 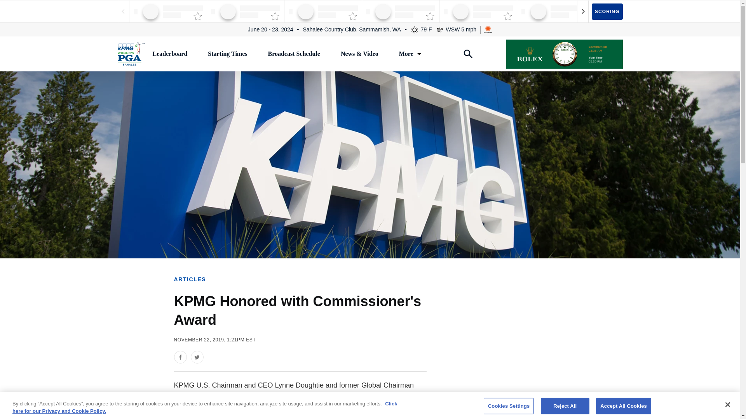 What do you see at coordinates (541, 376) in the screenshot?
I see `3rd party ad content` at bounding box center [541, 376].